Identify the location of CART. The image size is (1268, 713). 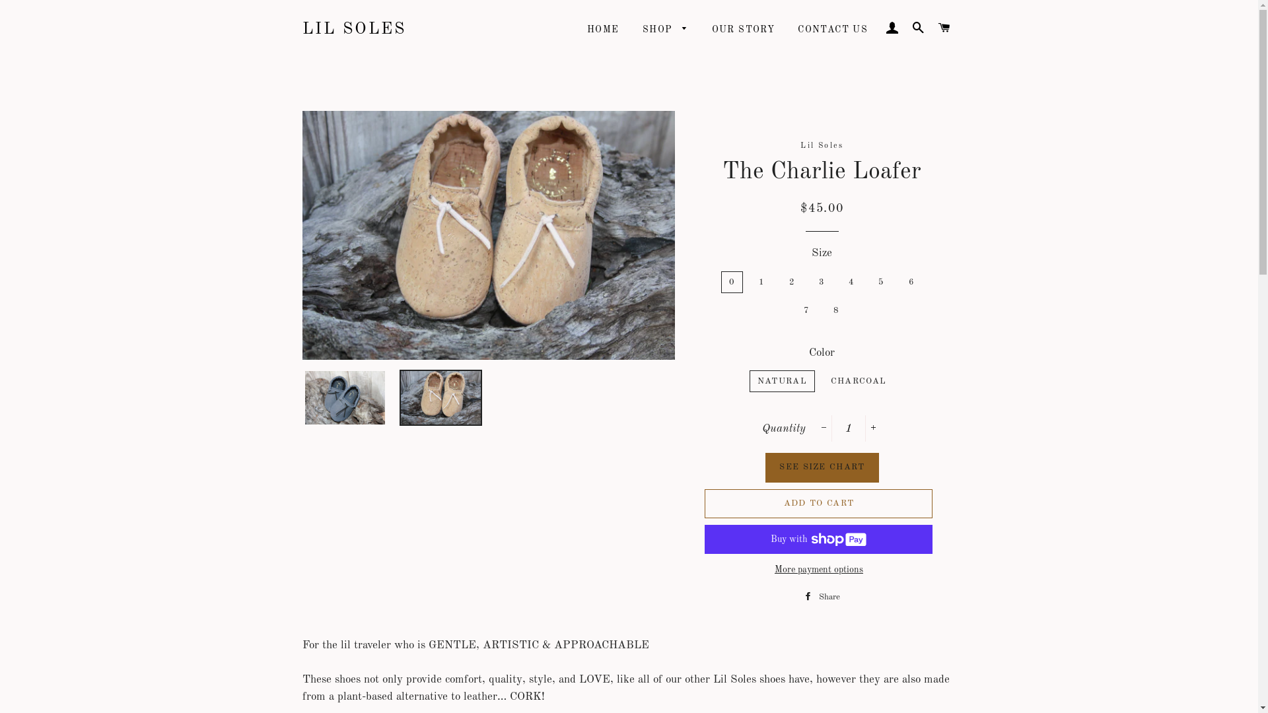
(944, 29).